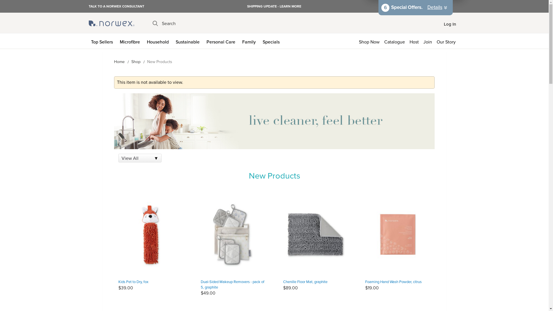  I want to click on Top Sellers, so click(103, 41).